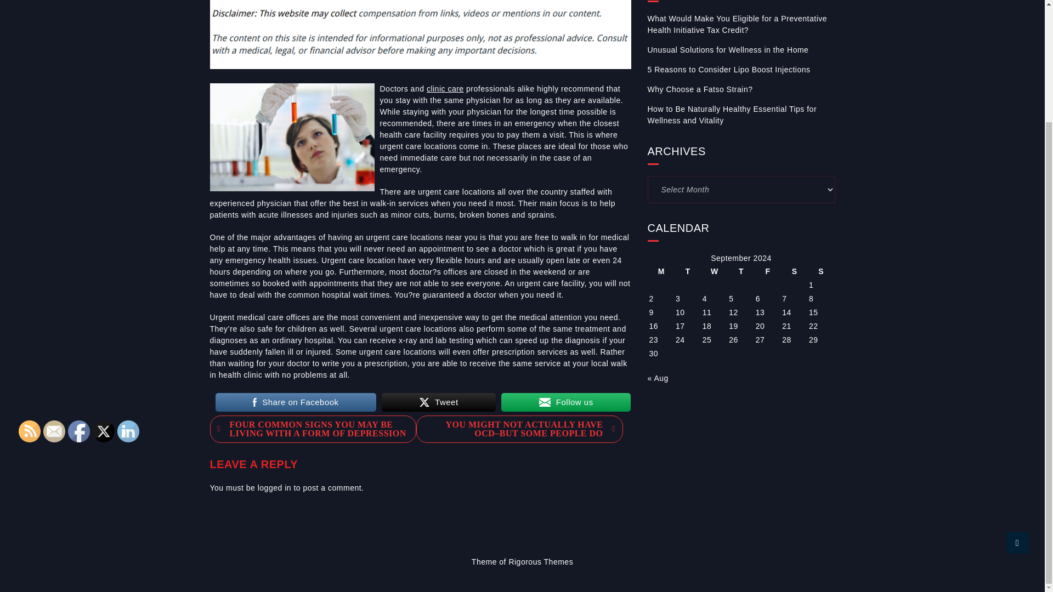  What do you see at coordinates (715, 271) in the screenshot?
I see `Wednesday` at bounding box center [715, 271].